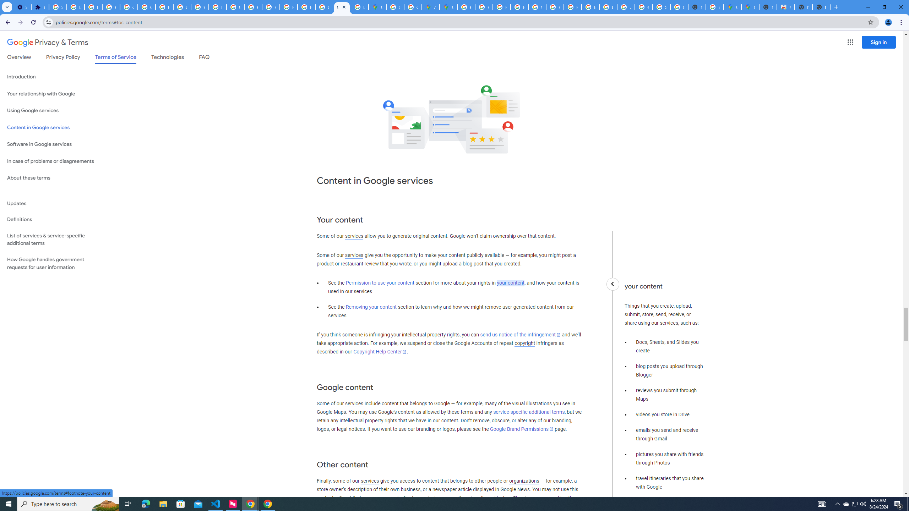 The image size is (909, 511). What do you see at coordinates (768, 7) in the screenshot?
I see `New Tab` at bounding box center [768, 7].